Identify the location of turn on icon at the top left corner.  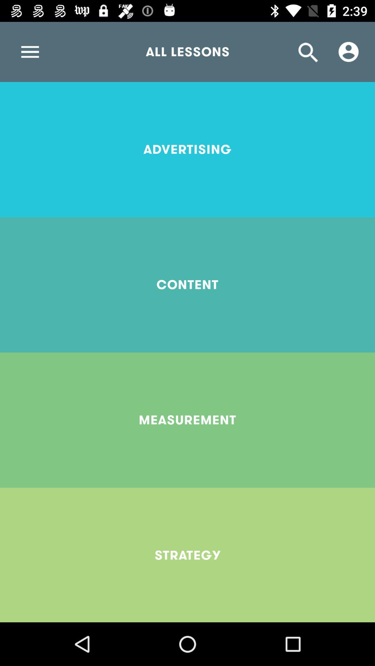
(30, 52).